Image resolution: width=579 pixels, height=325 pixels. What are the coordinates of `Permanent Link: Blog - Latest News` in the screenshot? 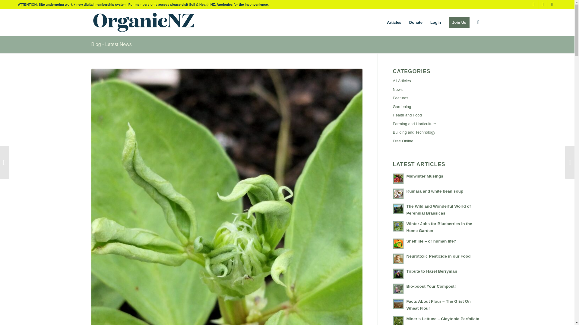 It's located at (111, 44).